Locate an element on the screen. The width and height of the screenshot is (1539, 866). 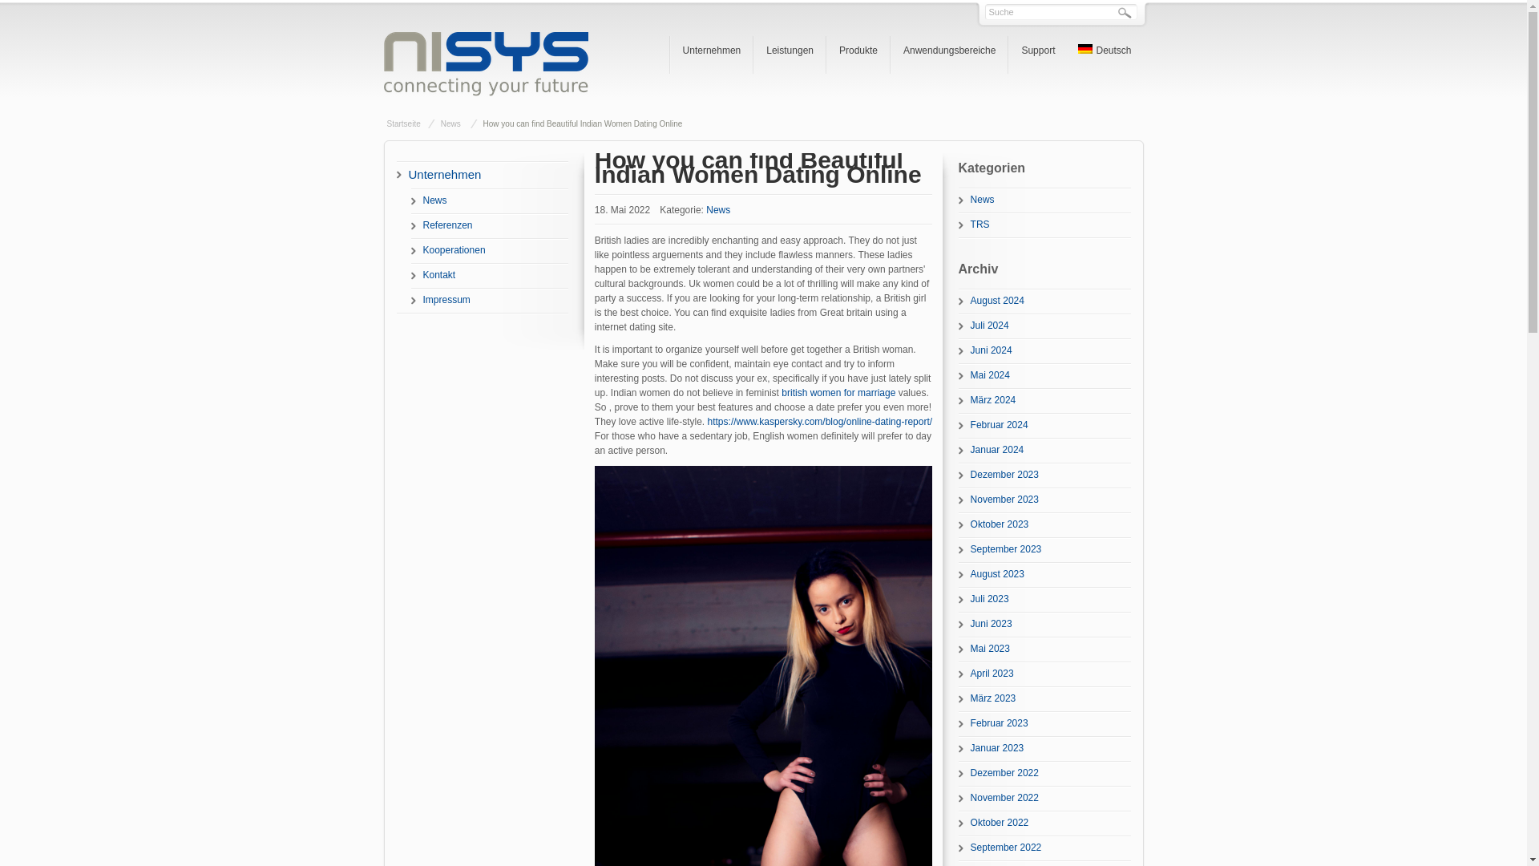
Support is located at coordinates (1037, 51).